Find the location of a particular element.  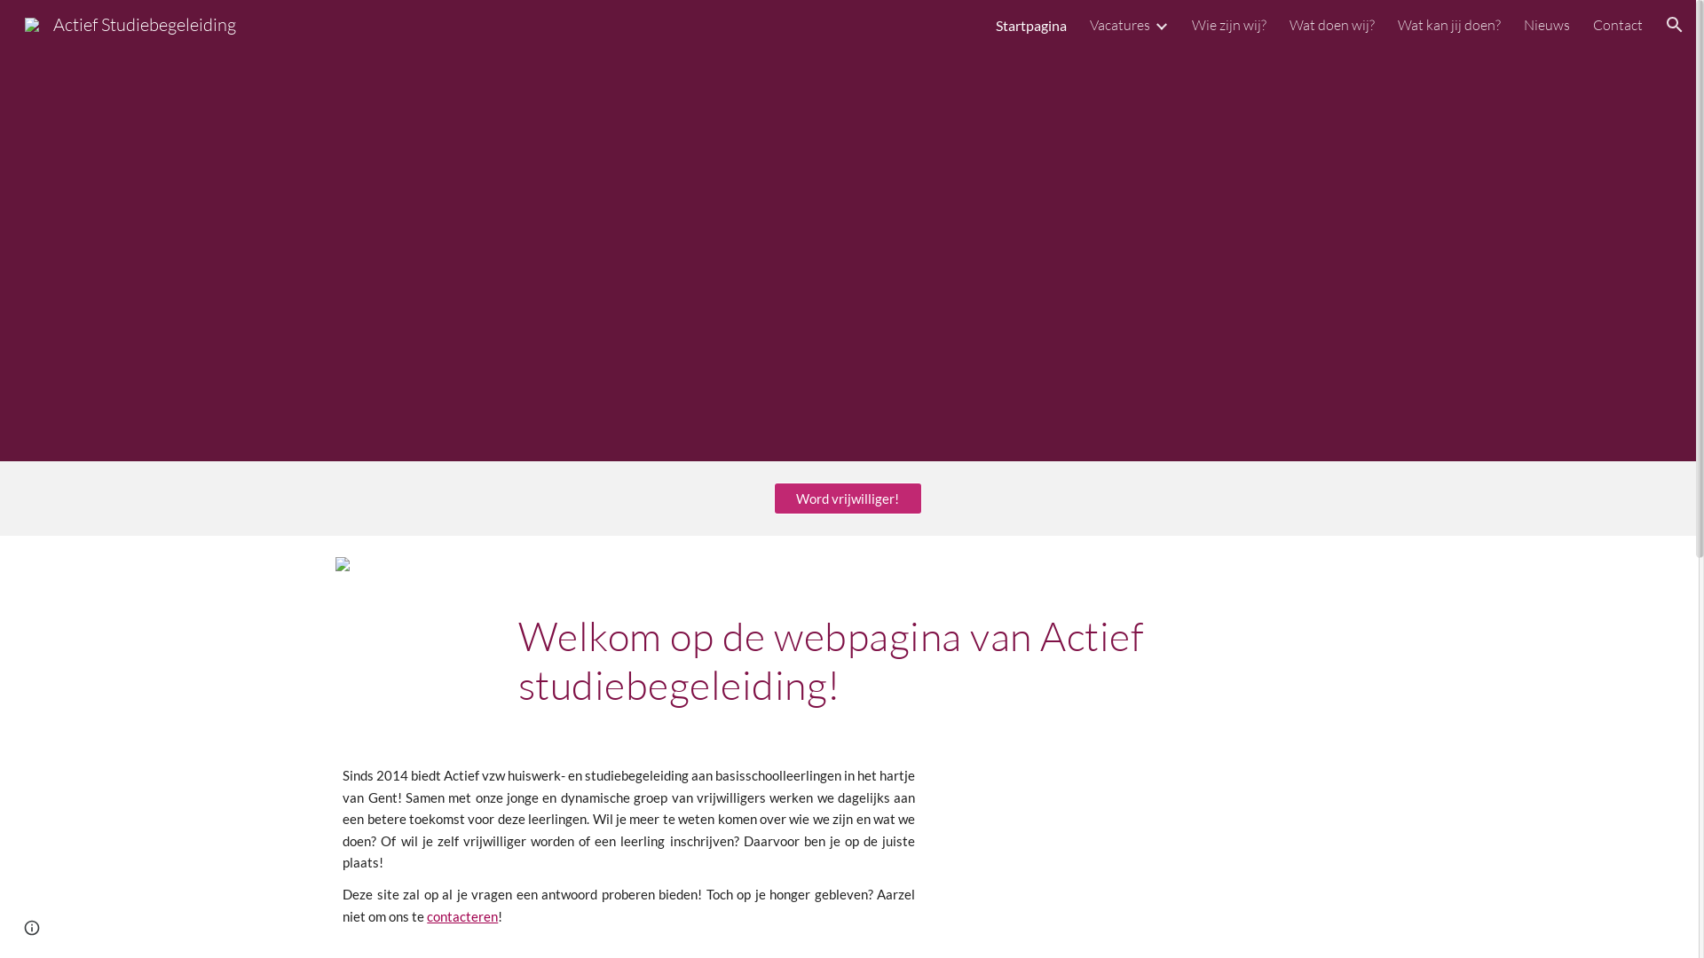

Word vrijwilliger! is located at coordinates (848, 499).